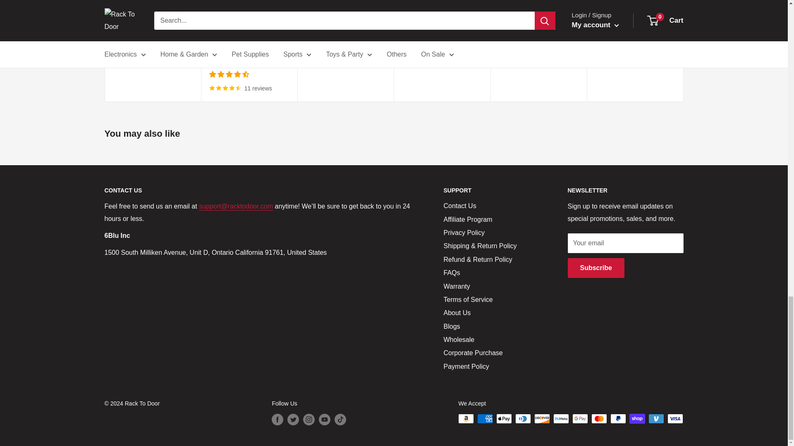 The image size is (794, 446). Describe the element at coordinates (215, 59) in the screenshot. I see `Grey` at that location.